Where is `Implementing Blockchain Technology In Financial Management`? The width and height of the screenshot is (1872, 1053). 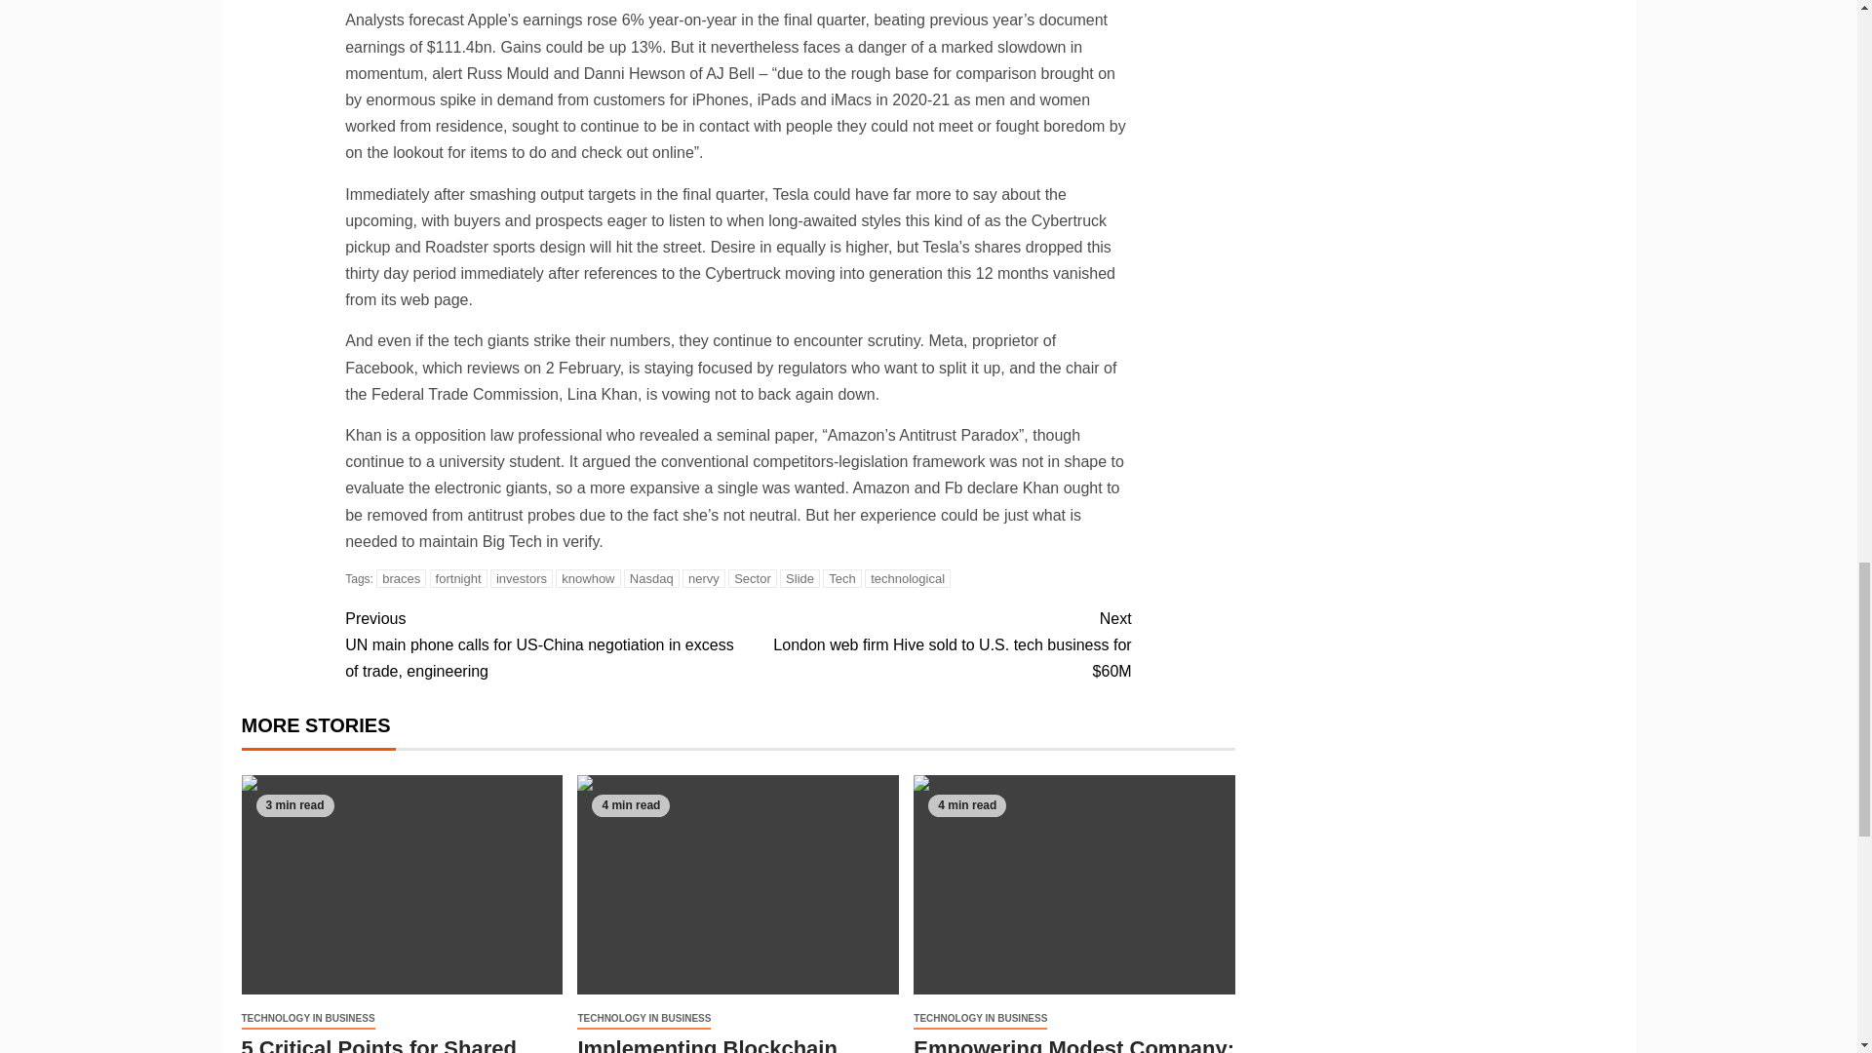 Implementing Blockchain Technology In Financial Management is located at coordinates (737, 883).